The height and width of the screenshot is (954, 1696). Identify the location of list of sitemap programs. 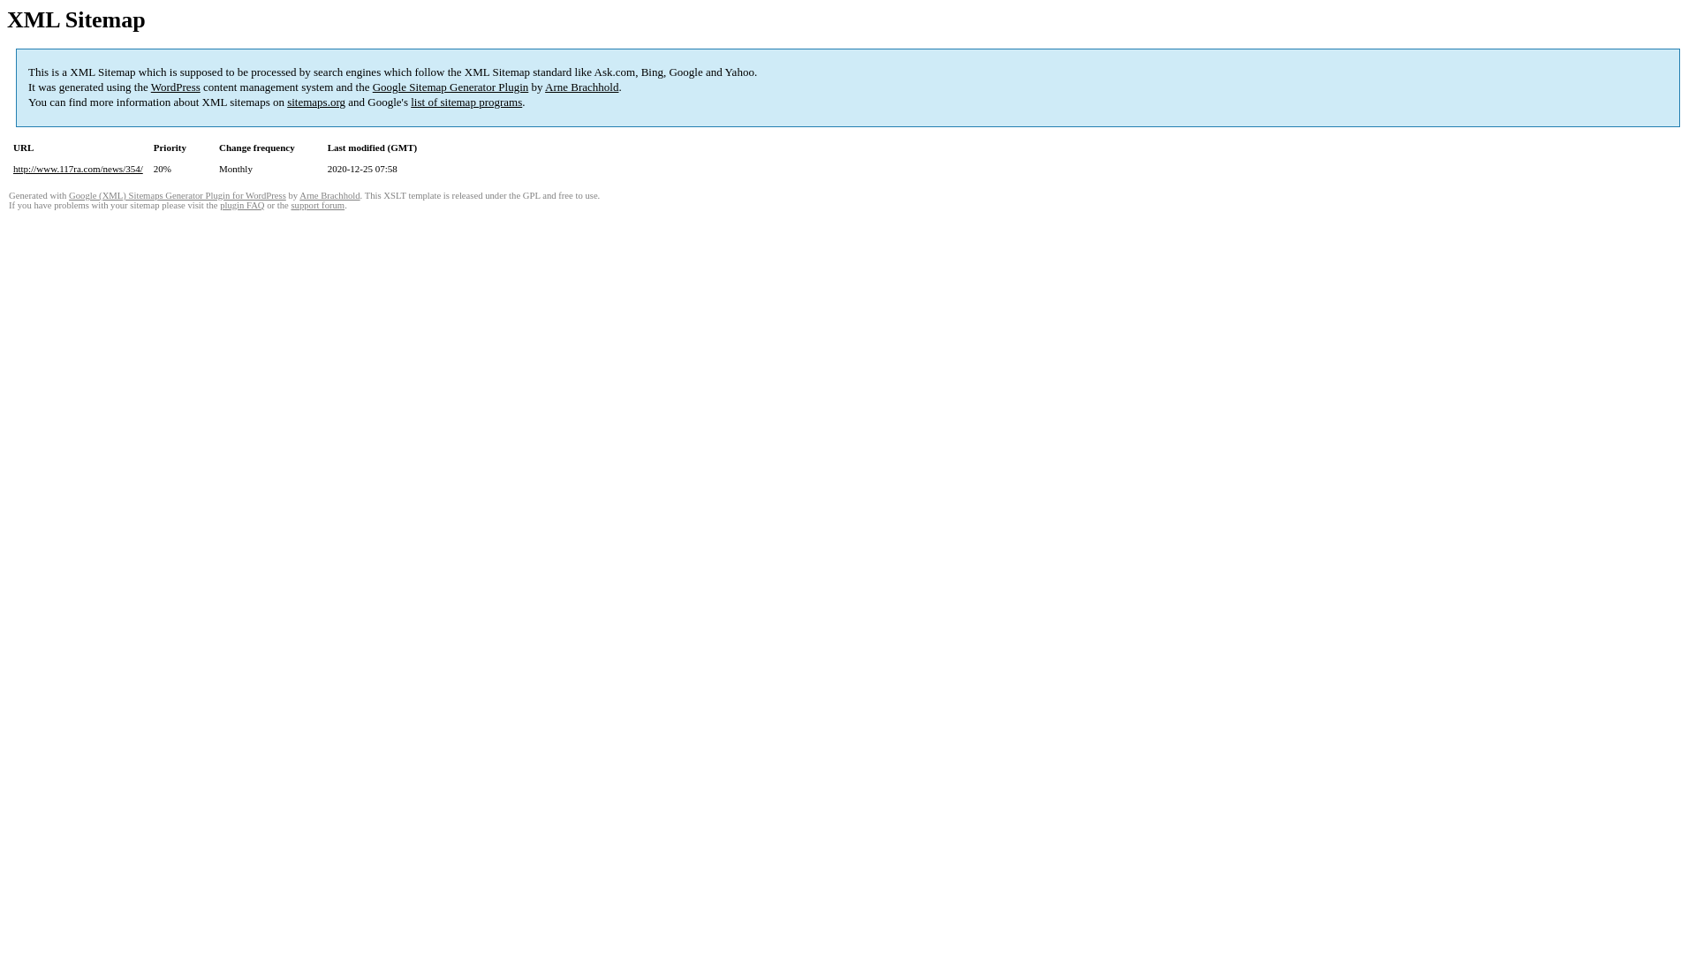
(466, 102).